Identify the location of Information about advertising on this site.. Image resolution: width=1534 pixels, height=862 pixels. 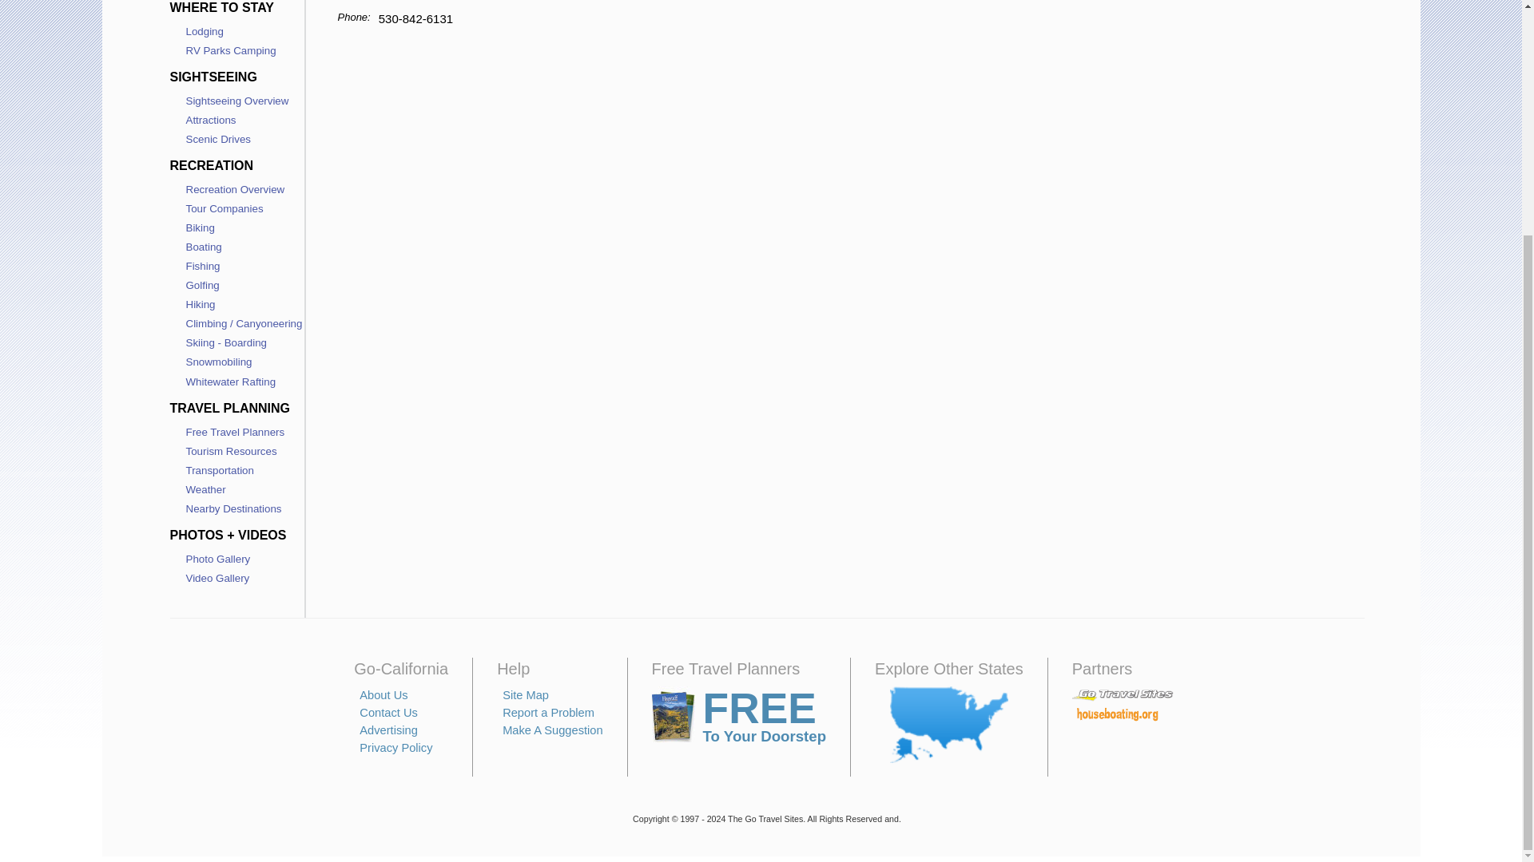
(388, 730).